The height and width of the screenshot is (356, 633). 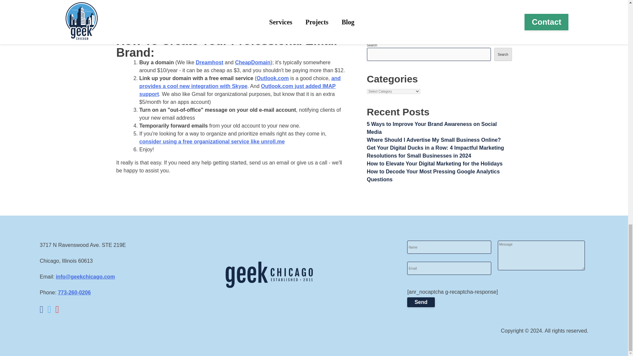 What do you see at coordinates (272, 78) in the screenshot?
I see `Outlook.com` at bounding box center [272, 78].